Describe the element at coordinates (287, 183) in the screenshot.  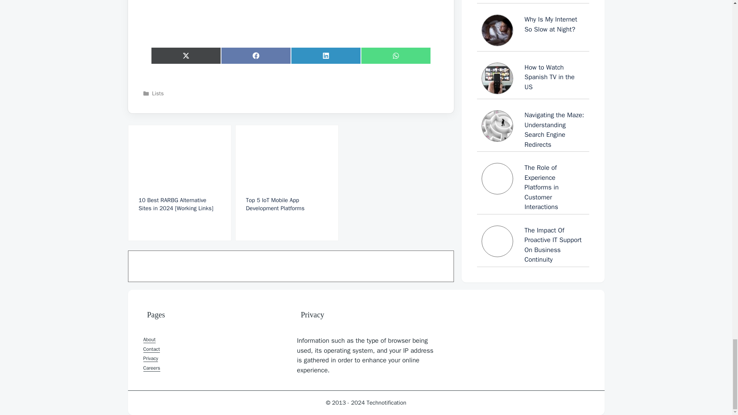
I see `Top 5 IoT Mobile App Development Platforms` at that location.